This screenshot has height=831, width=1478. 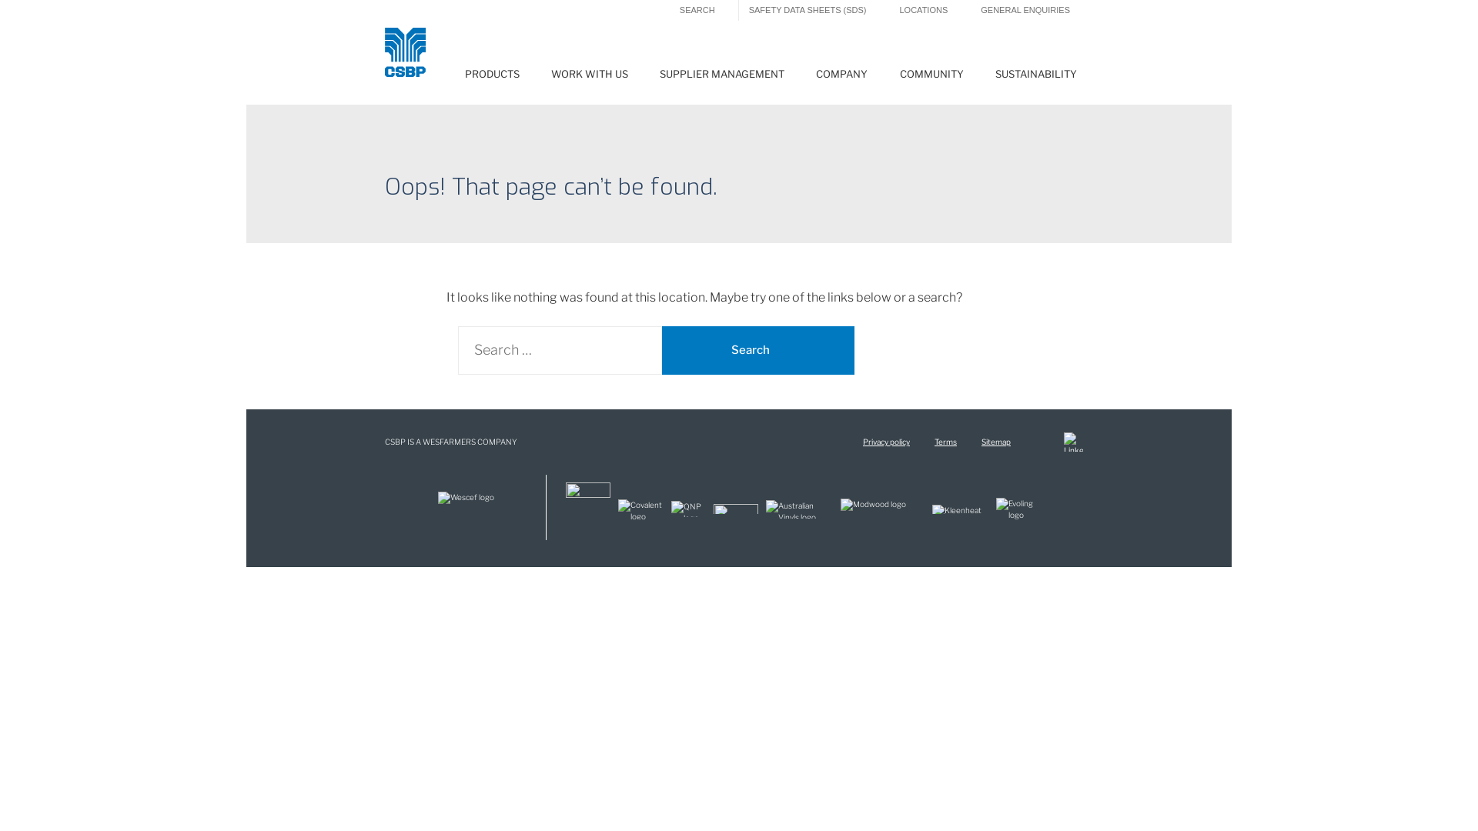 What do you see at coordinates (996, 442) in the screenshot?
I see `Sitemap` at bounding box center [996, 442].